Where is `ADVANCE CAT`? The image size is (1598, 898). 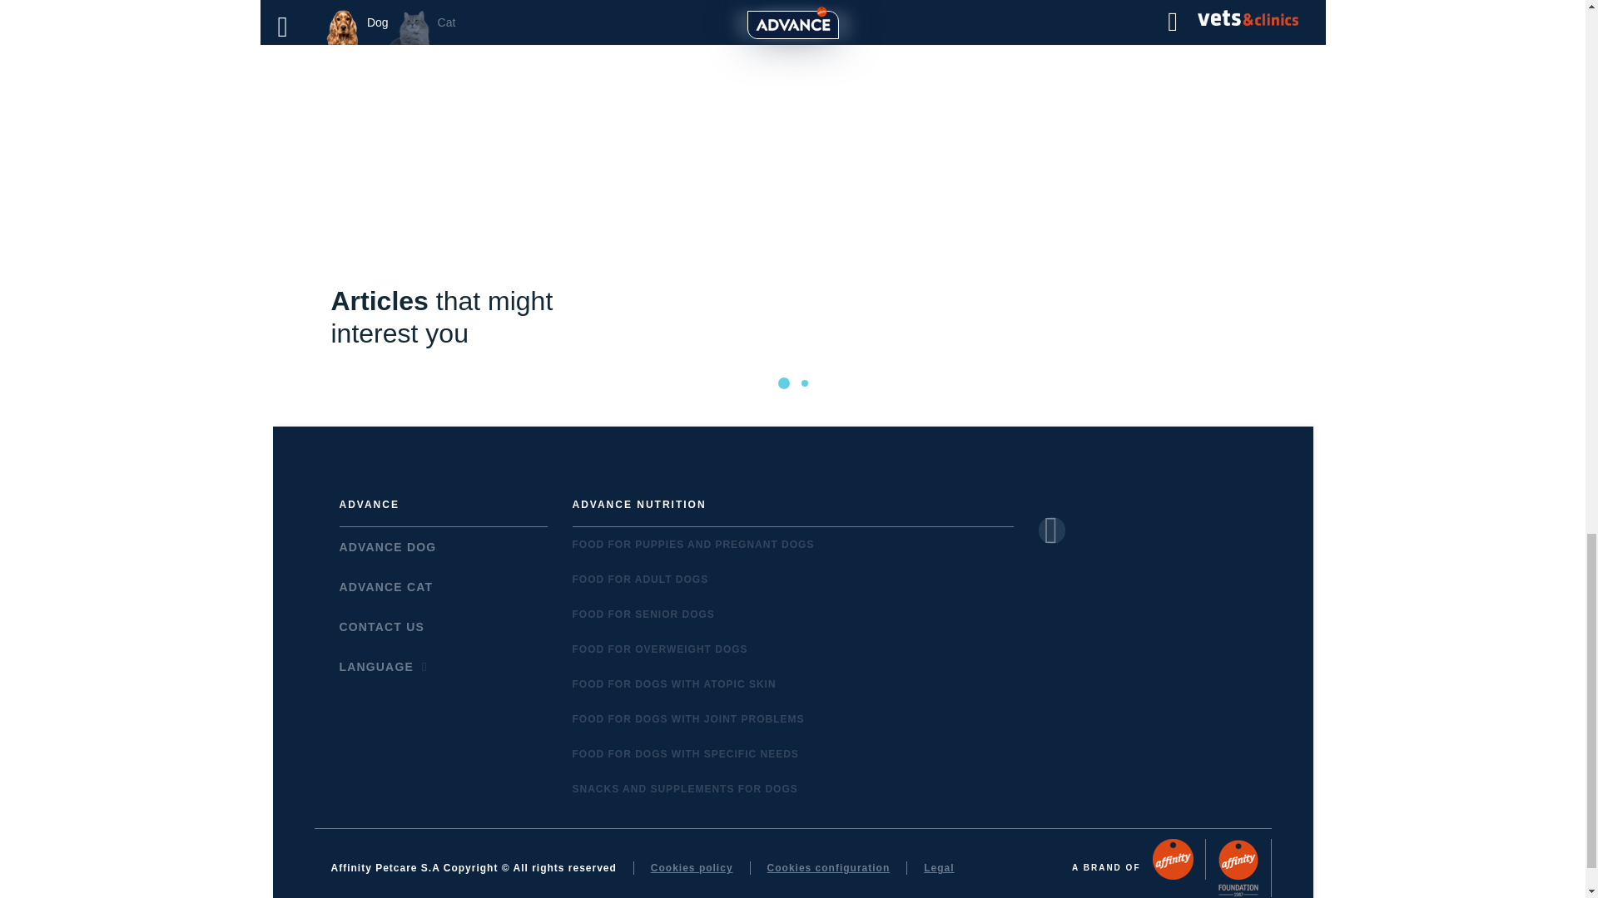 ADVANCE CAT is located at coordinates (386, 586).